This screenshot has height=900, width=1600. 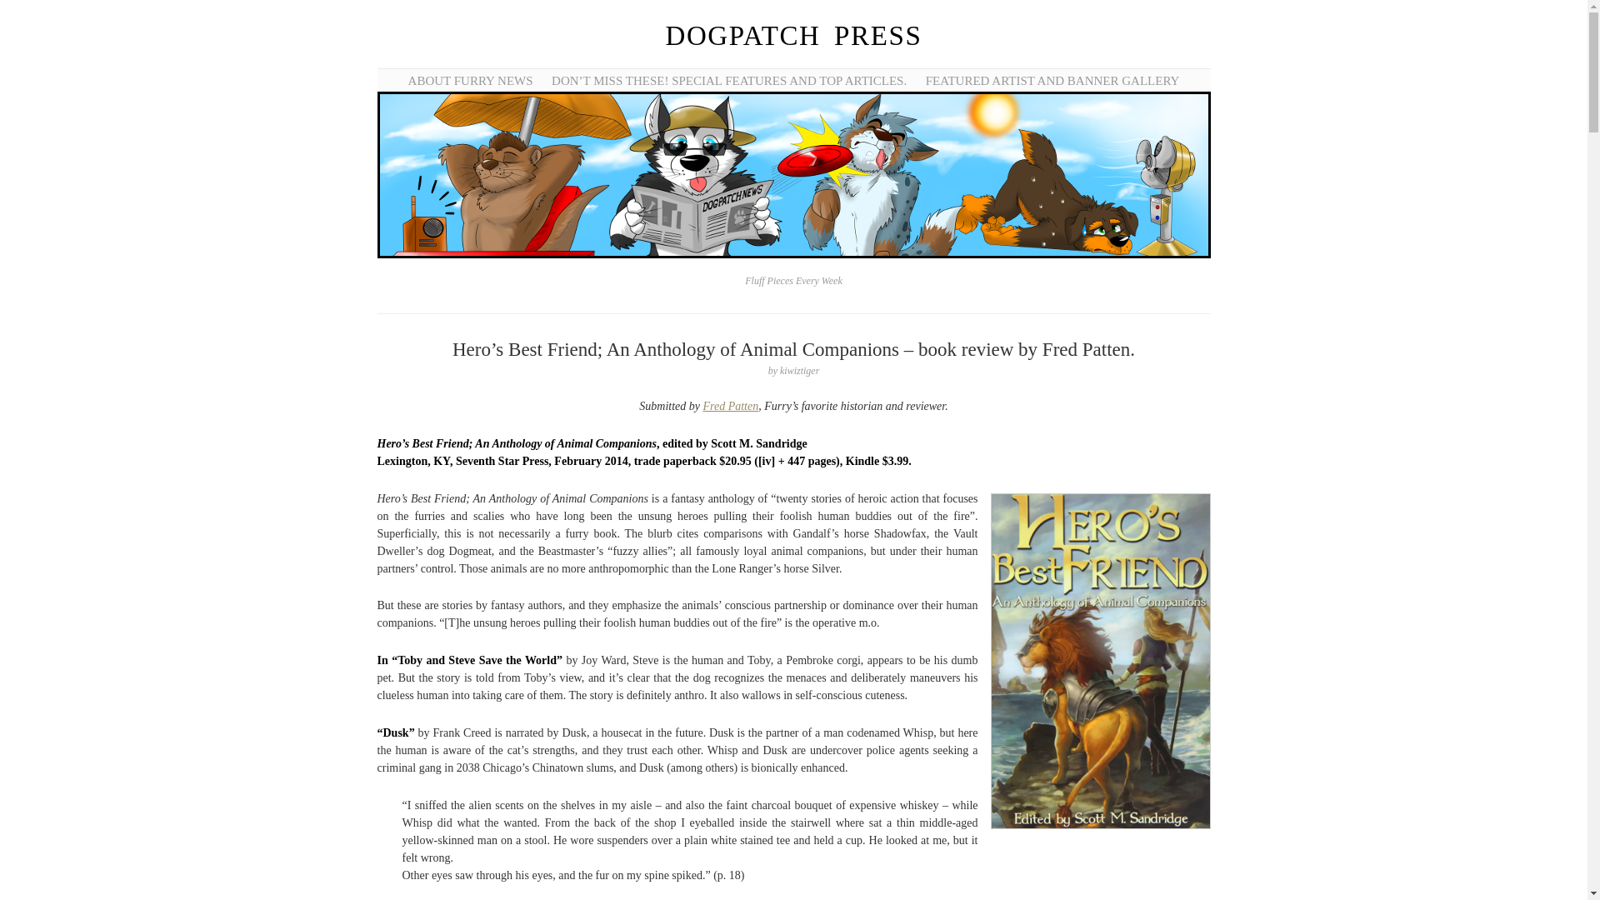 I want to click on FEATURED ARTIST AND BANNER GALLERY, so click(x=1053, y=80).